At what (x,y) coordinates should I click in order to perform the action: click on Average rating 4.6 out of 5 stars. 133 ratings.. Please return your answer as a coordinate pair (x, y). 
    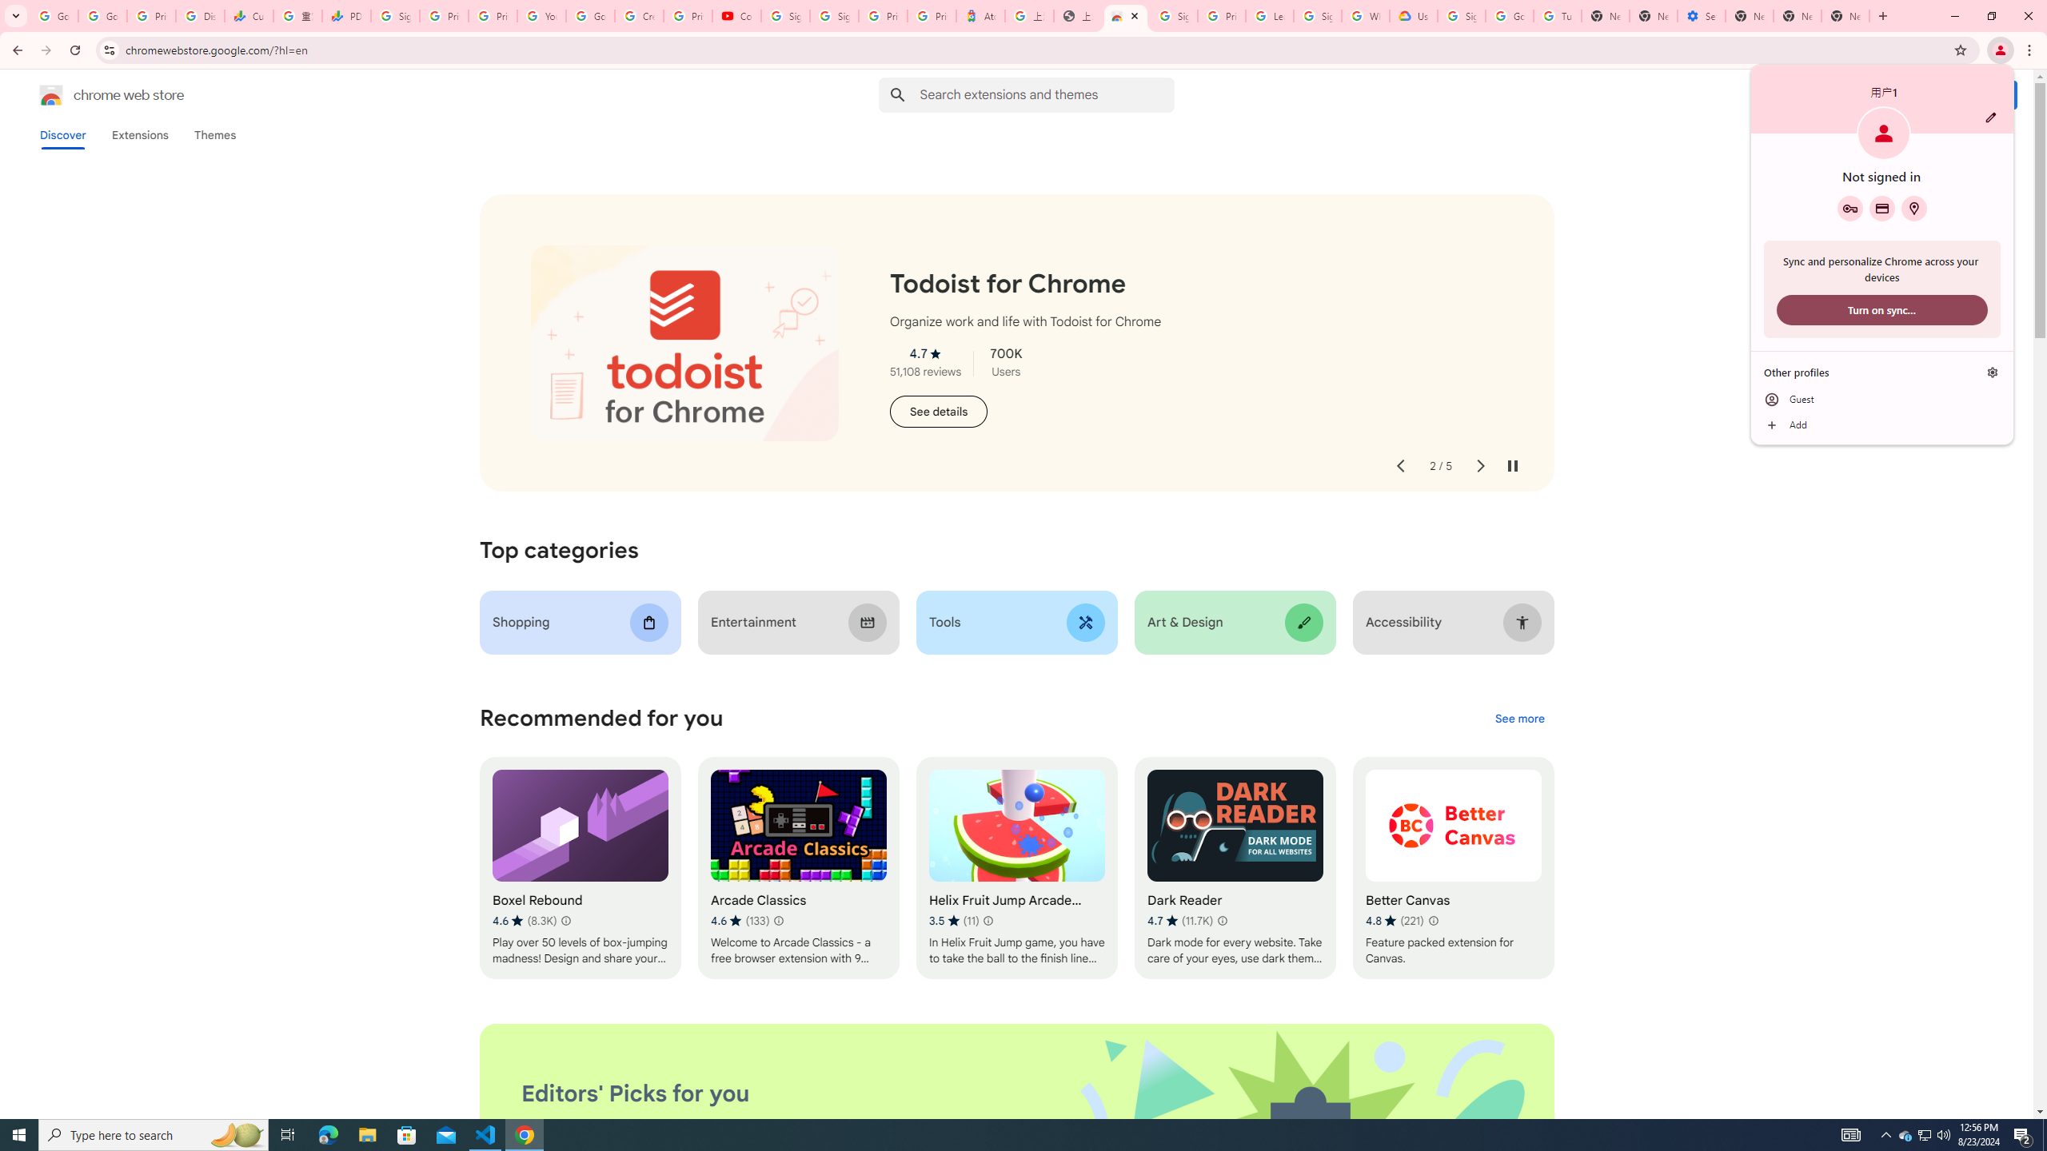
    Looking at the image, I should click on (566, 921).